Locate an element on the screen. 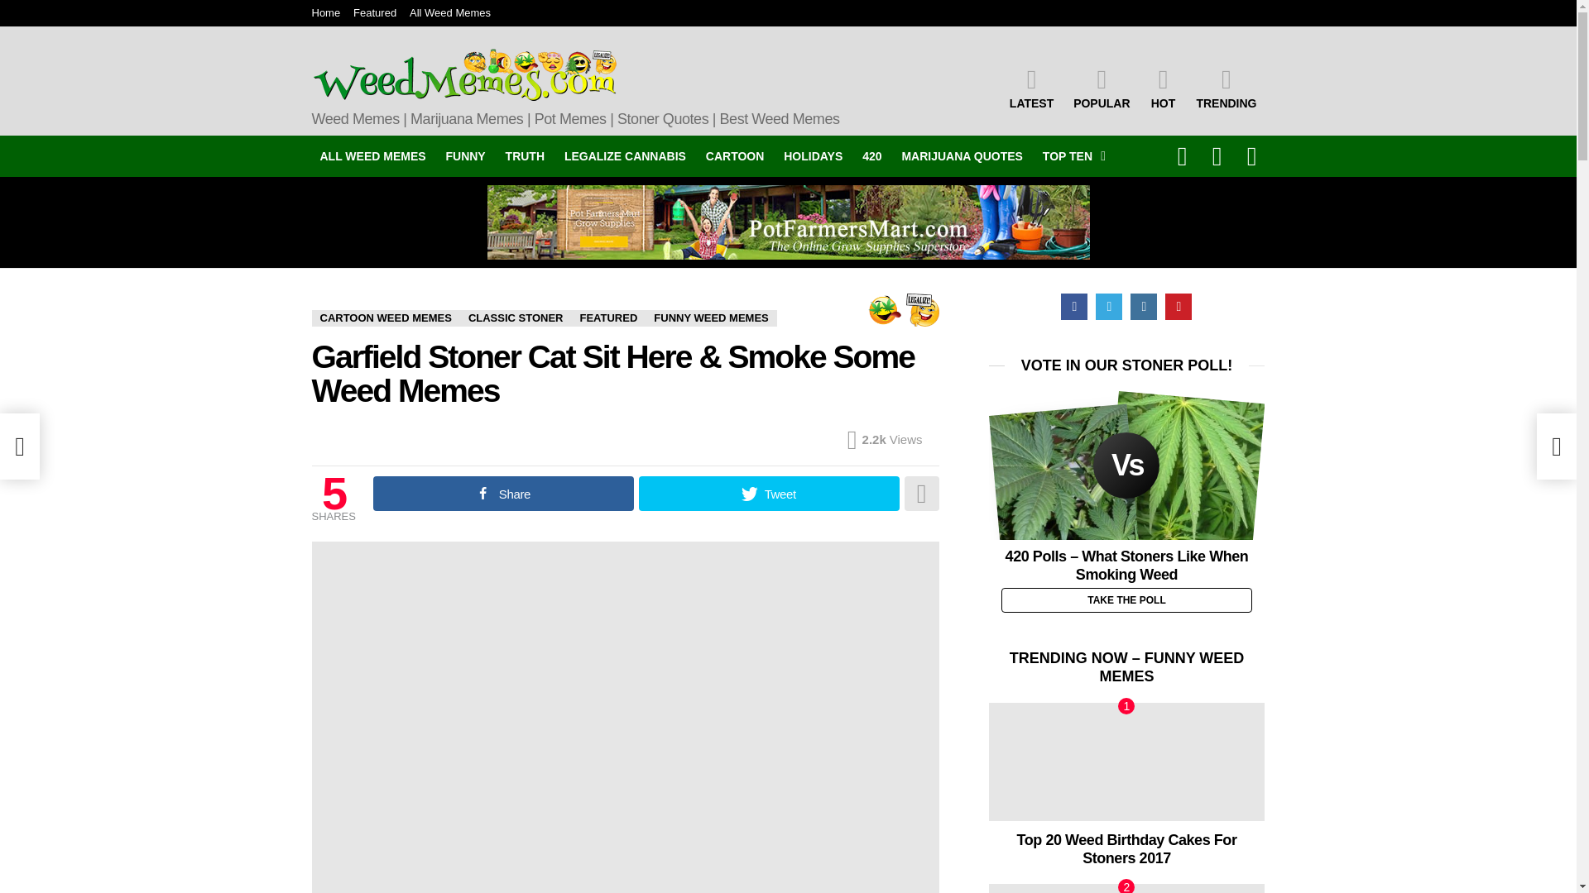 The width and height of the screenshot is (1589, 893). Featured is located at coordinates (374, 13).